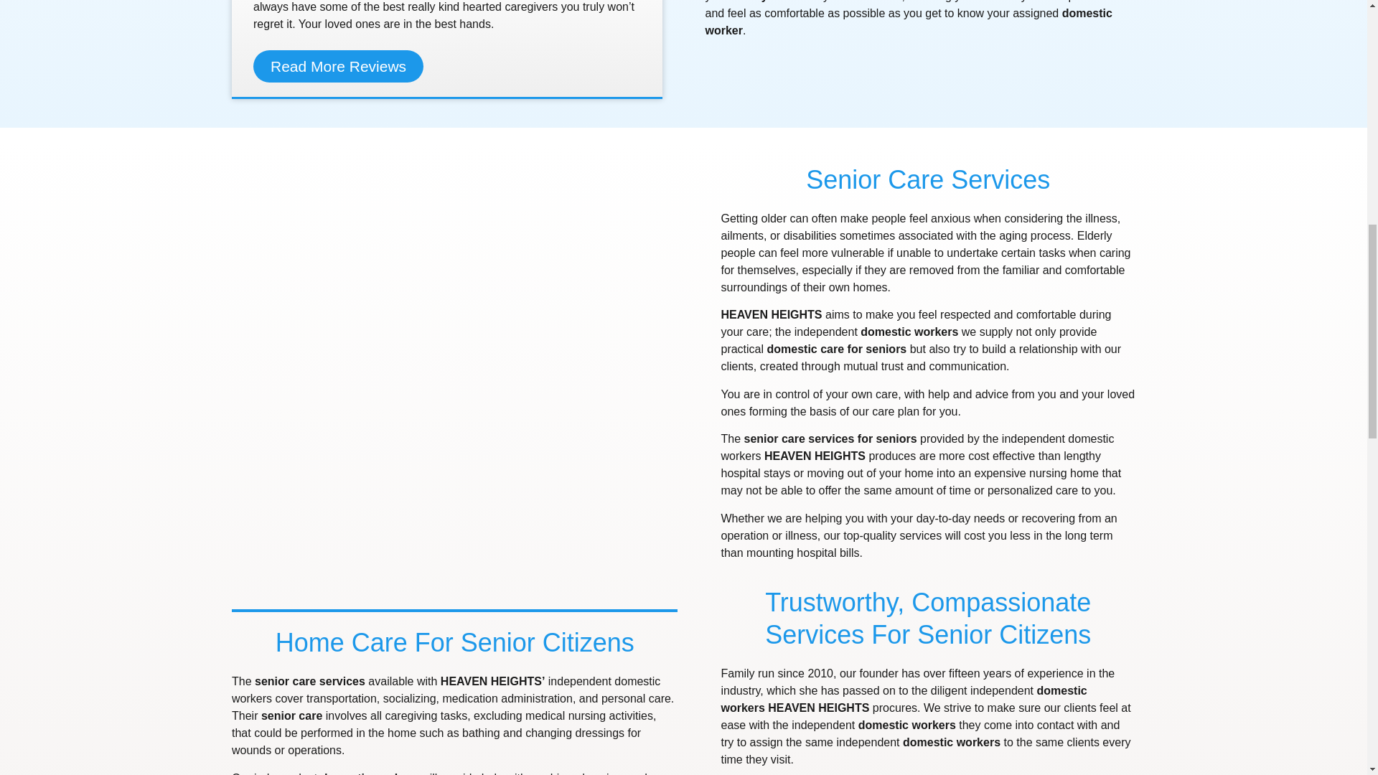  I want to click on Read More Reviews, so click(338, 66).